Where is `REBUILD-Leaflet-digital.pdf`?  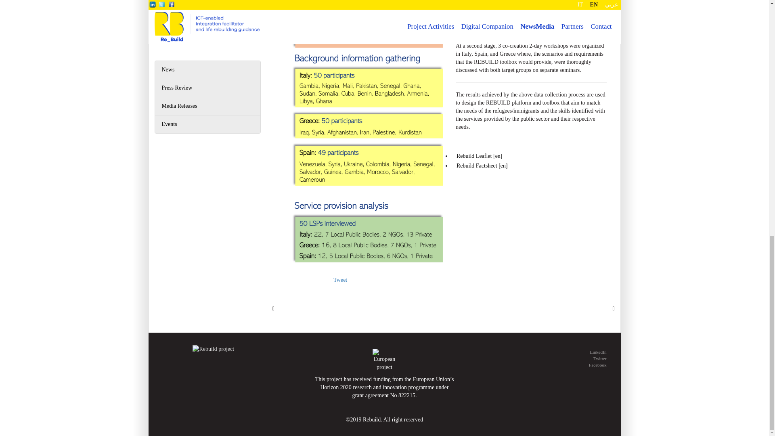
REBUILD-Leaflet-digital.pdf is located at coordinates (479, 156).